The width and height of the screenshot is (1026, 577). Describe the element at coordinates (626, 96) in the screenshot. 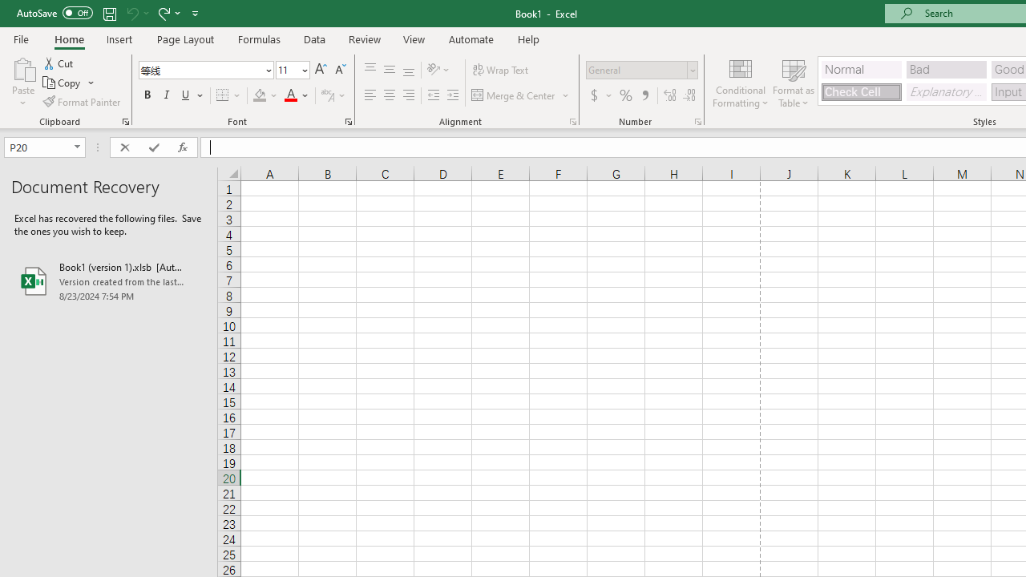

I see `Percent Style` at that location.